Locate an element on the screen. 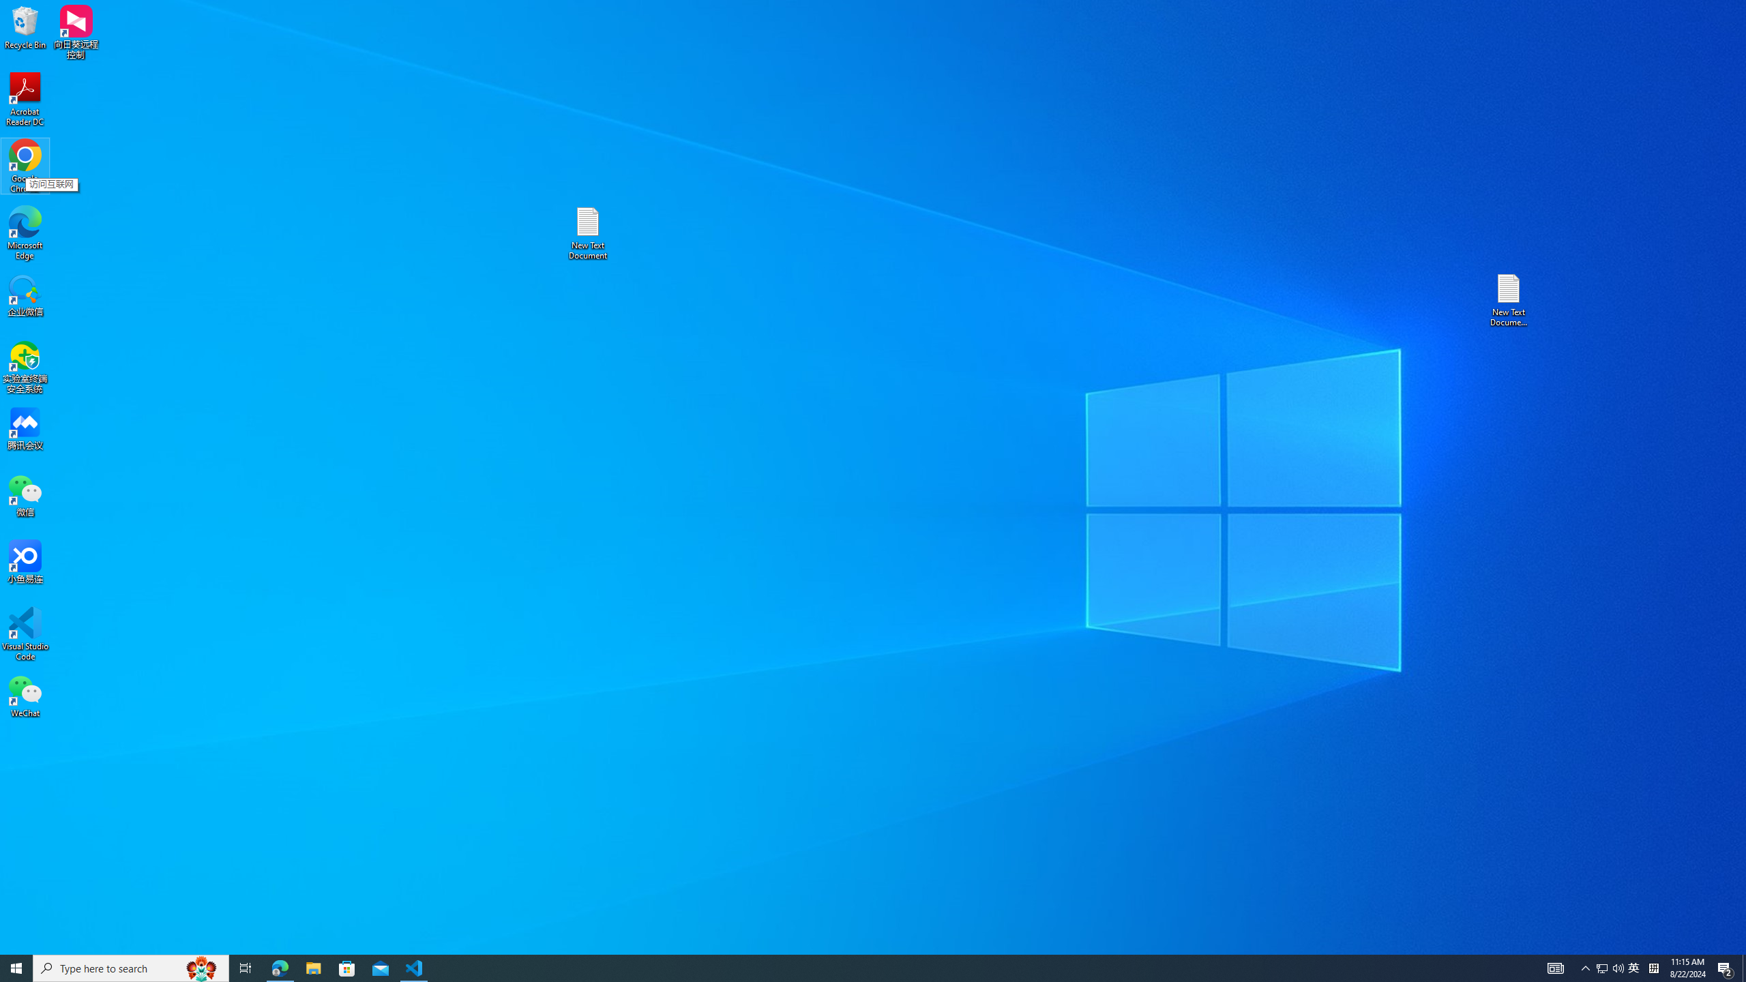 Image resolution: width=1746 pixels, height=982 pixels. Microsoft Edge - 1 running window is located at coordinates (1601, 968).